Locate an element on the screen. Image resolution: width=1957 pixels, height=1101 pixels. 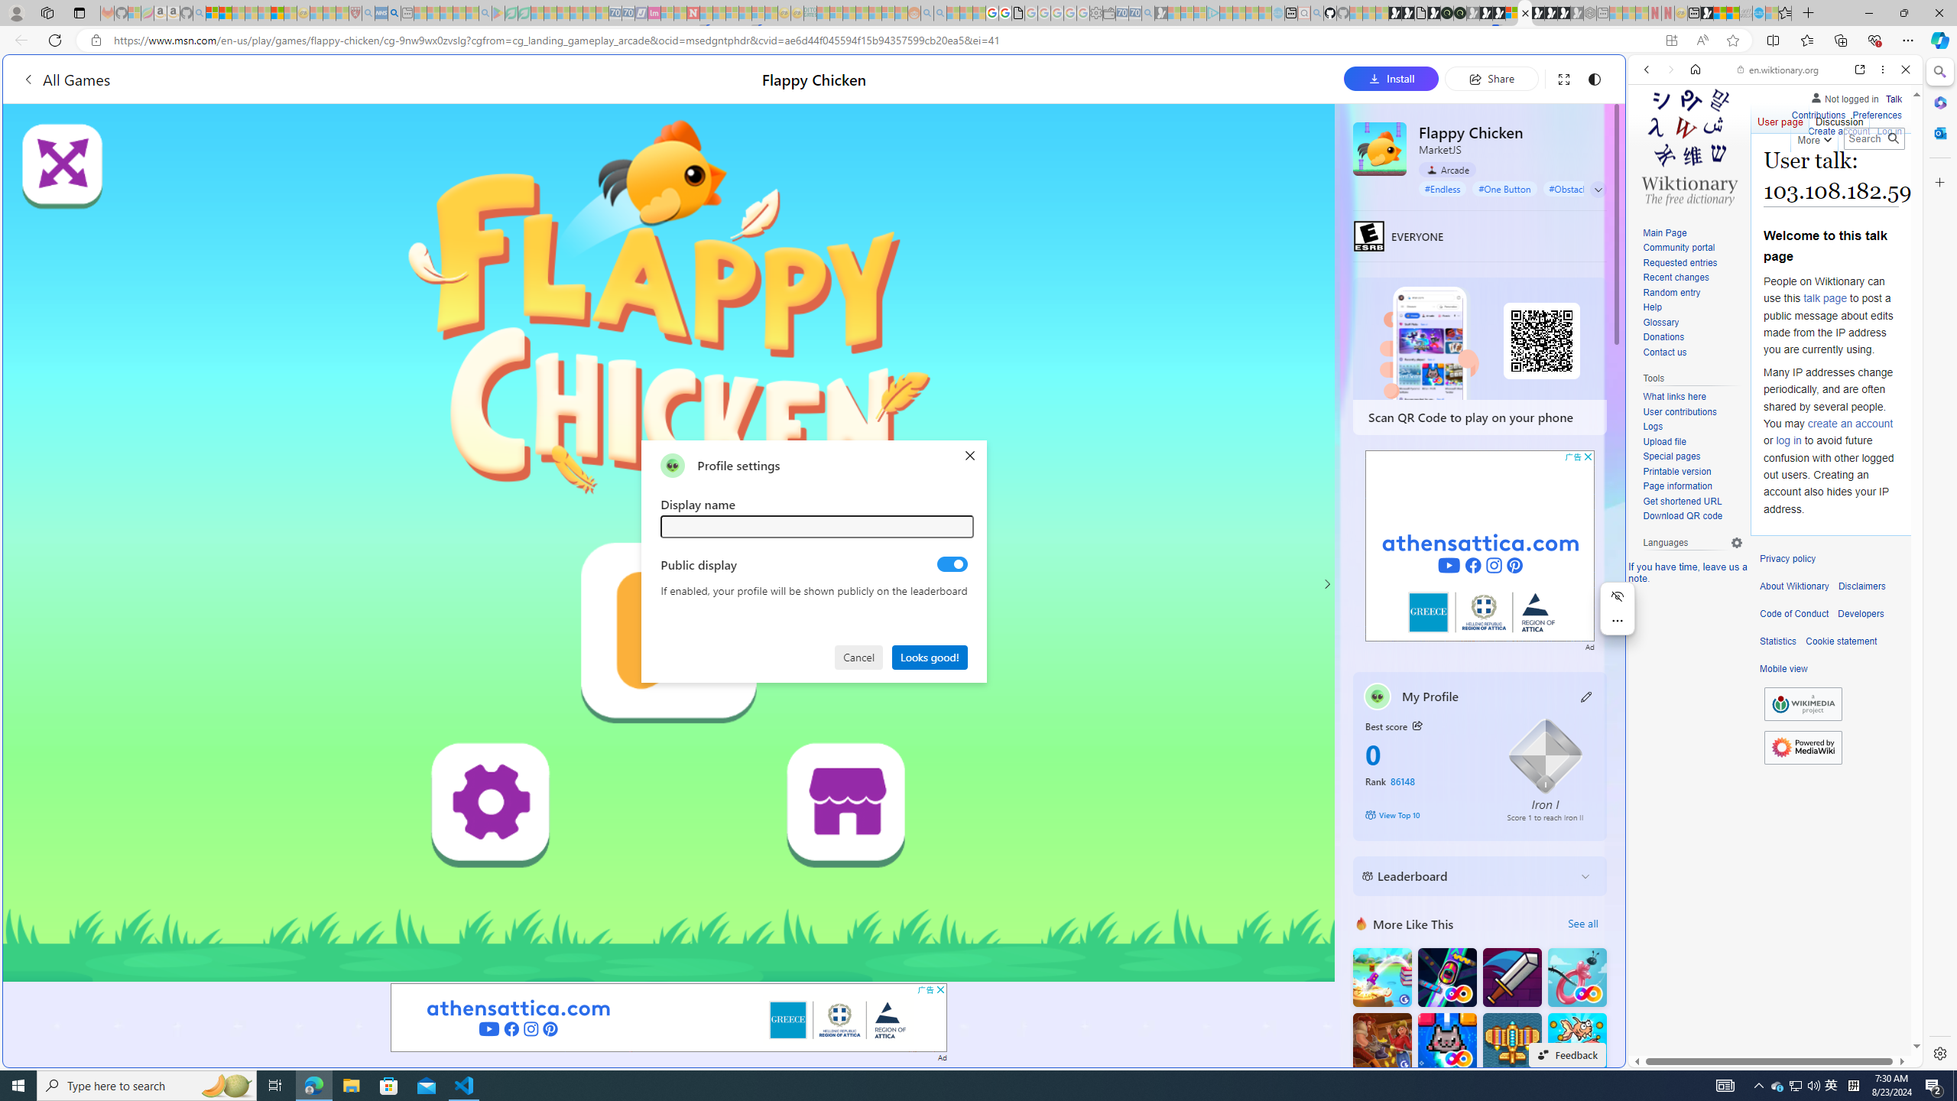
#Endless is located at coordinates (1443, 188).